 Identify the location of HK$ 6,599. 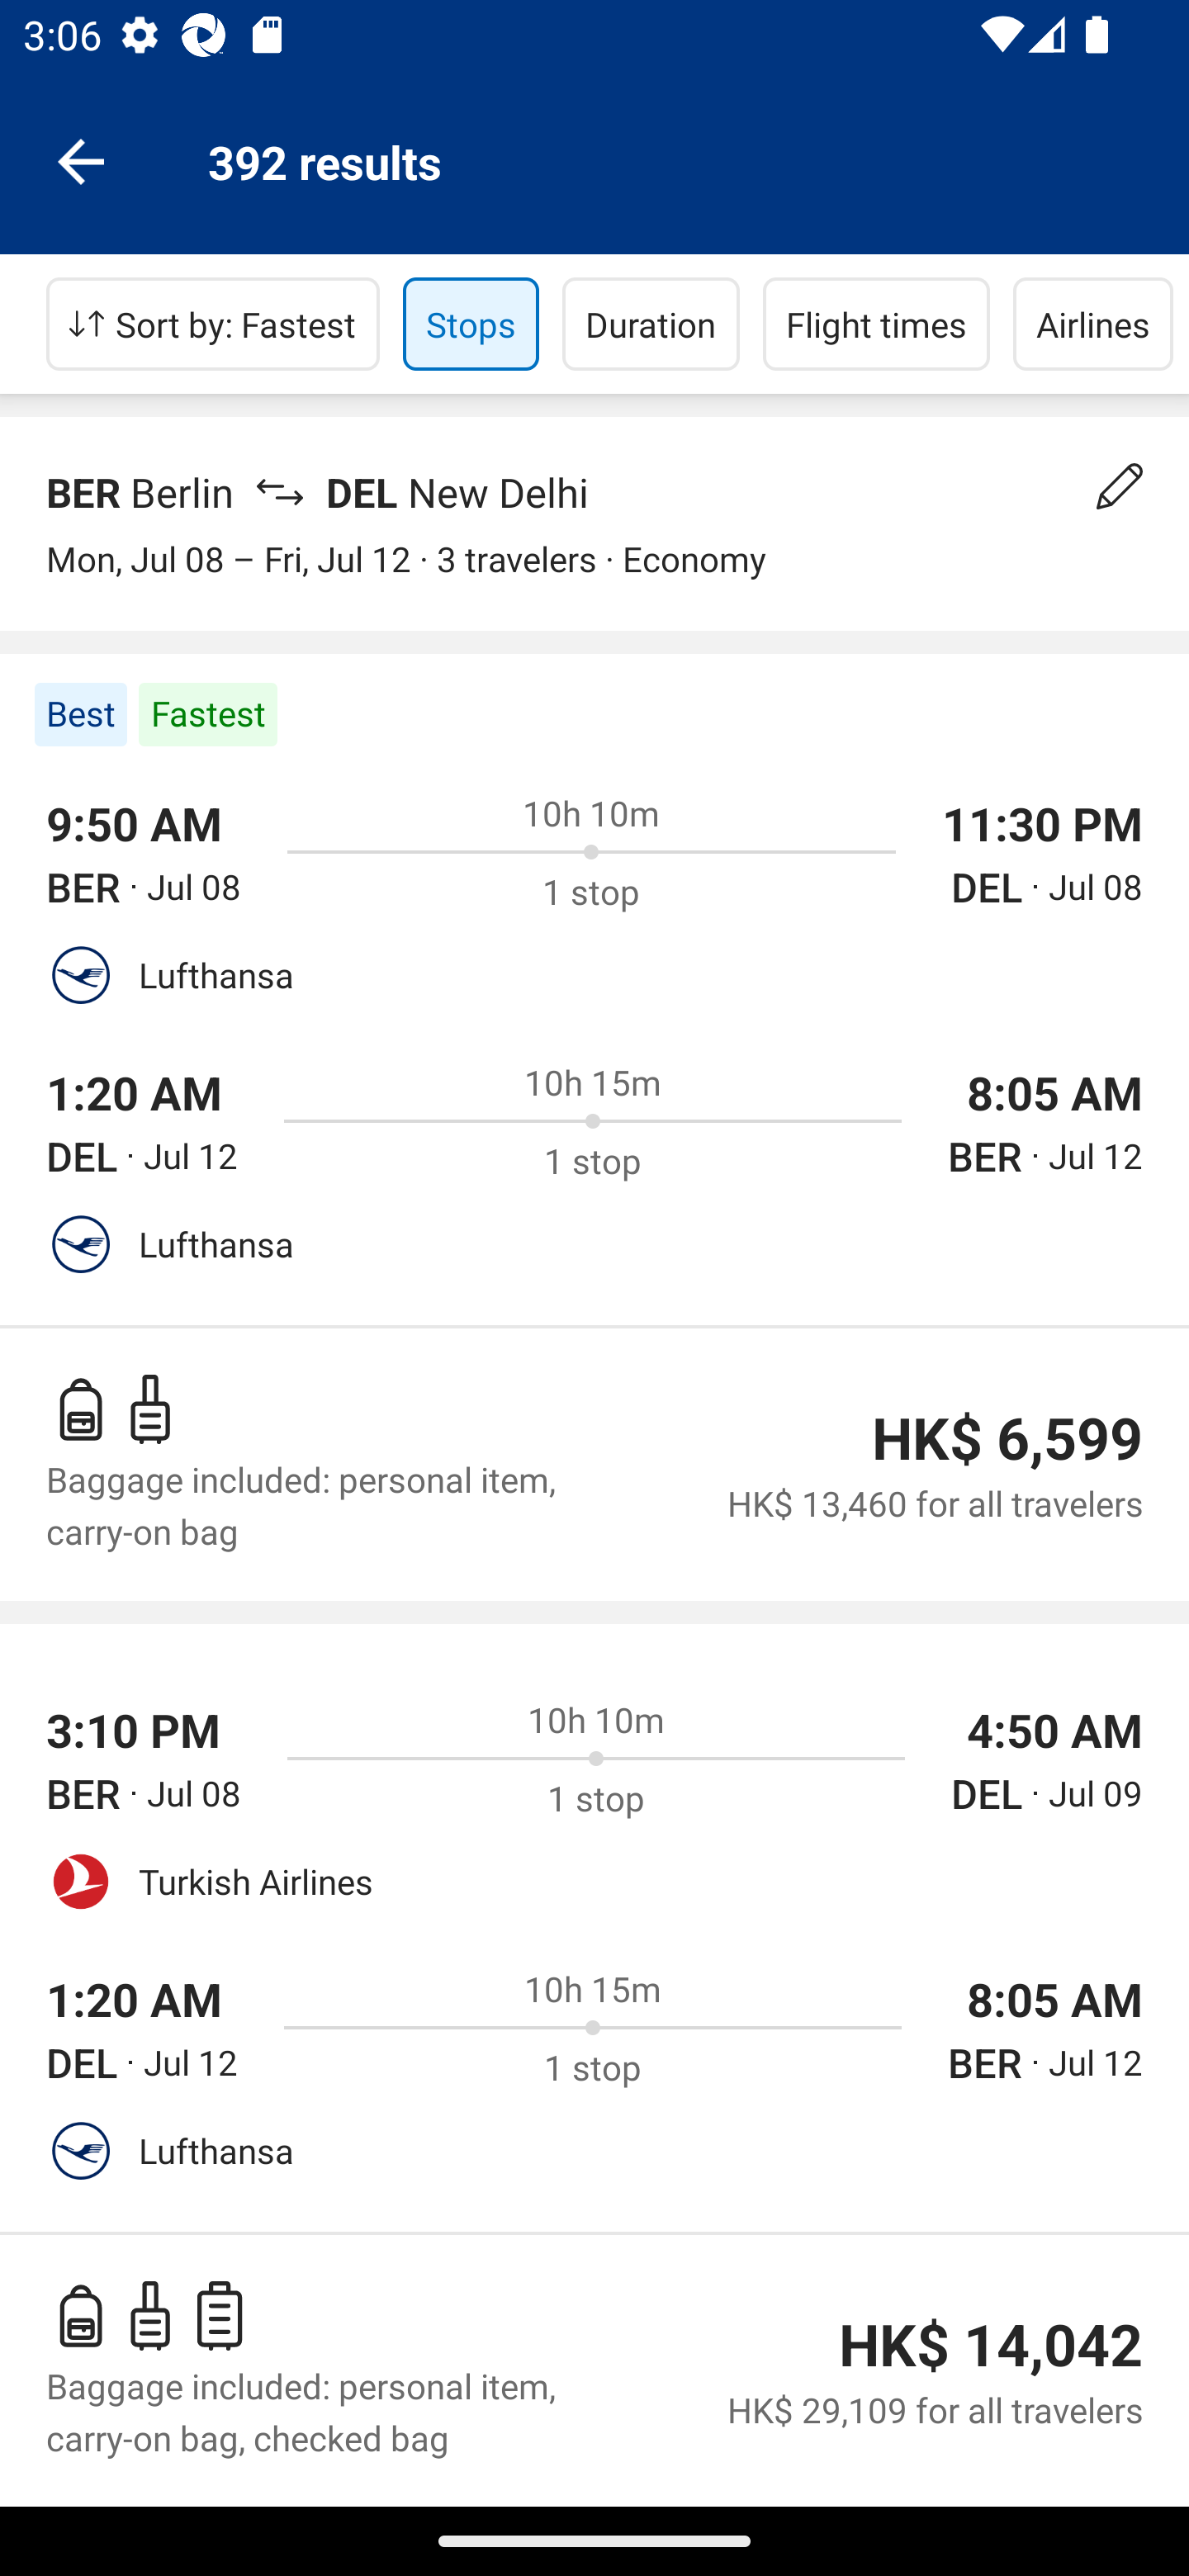
(1007, 1438).